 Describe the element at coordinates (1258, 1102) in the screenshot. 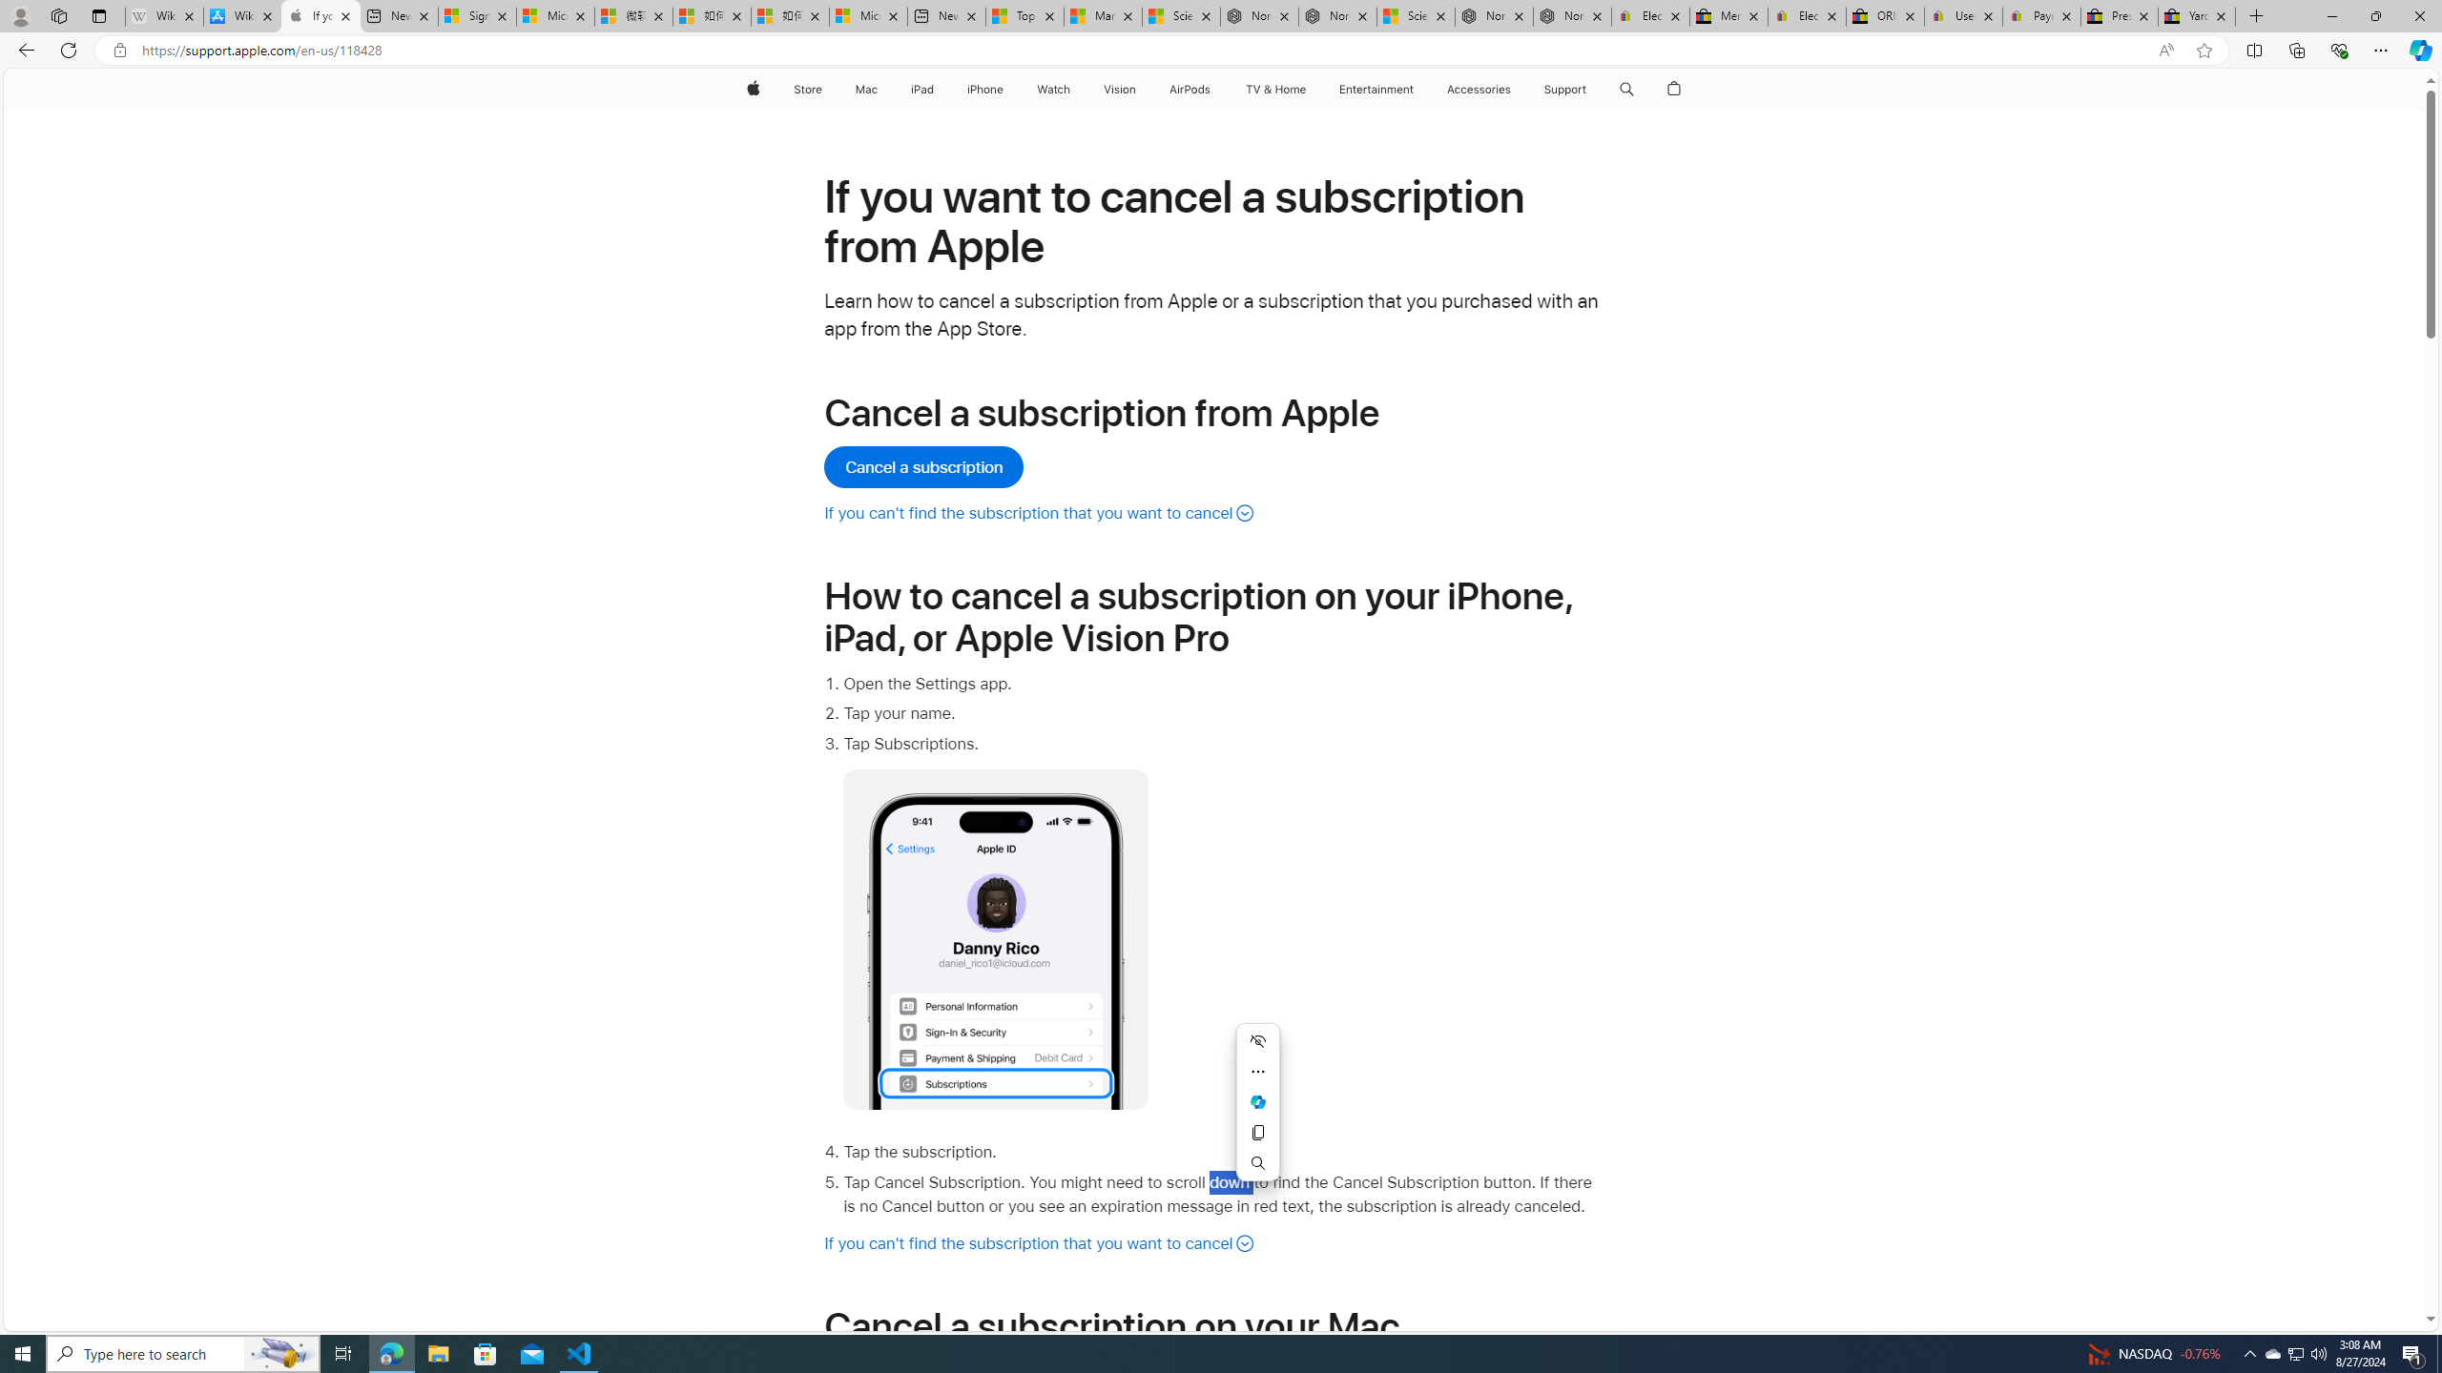

I see `Mini menu on text selection` at that location.